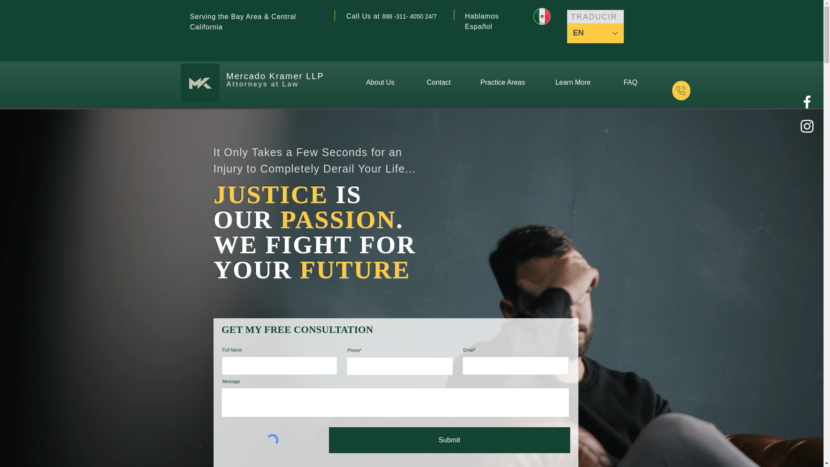 This screenshot has height=467, width=830. Describe the element at coordinates (621, 83) in the screenshot. I see `FAQ` at that location.